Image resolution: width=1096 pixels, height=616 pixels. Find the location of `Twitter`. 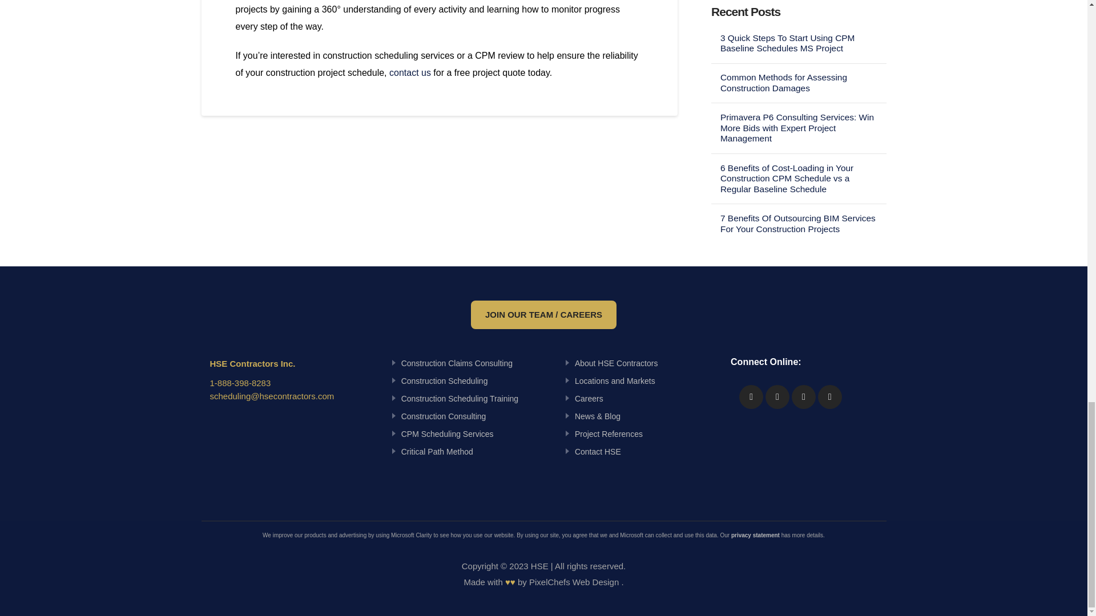

Twitter is located at coordinates (829, 397).